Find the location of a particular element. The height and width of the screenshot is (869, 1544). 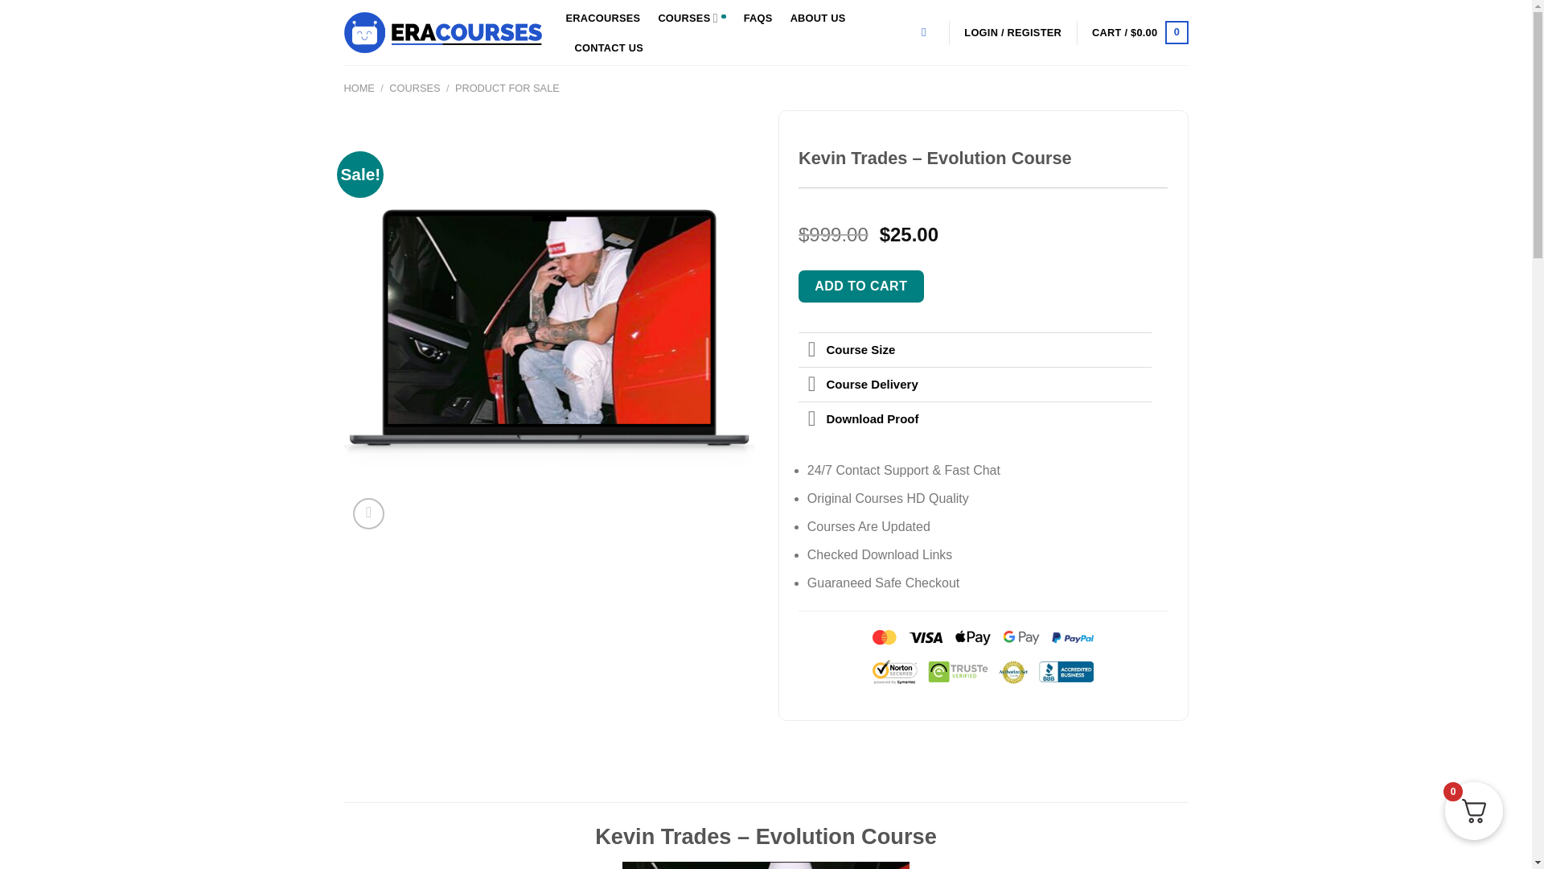

PRODUCT FOR SALE is located at coordinates (507, 87).